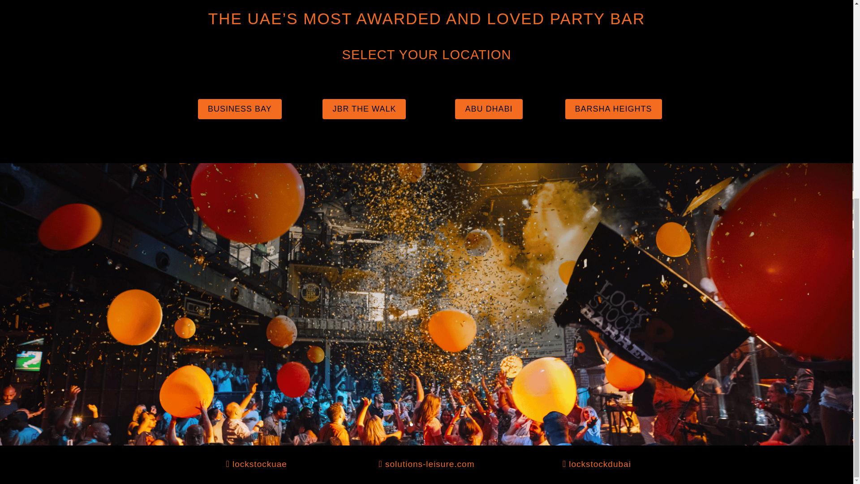  Describe the element at coordinates (364, 109) in the screenshot. I see `JBR THE WALK` at that location.